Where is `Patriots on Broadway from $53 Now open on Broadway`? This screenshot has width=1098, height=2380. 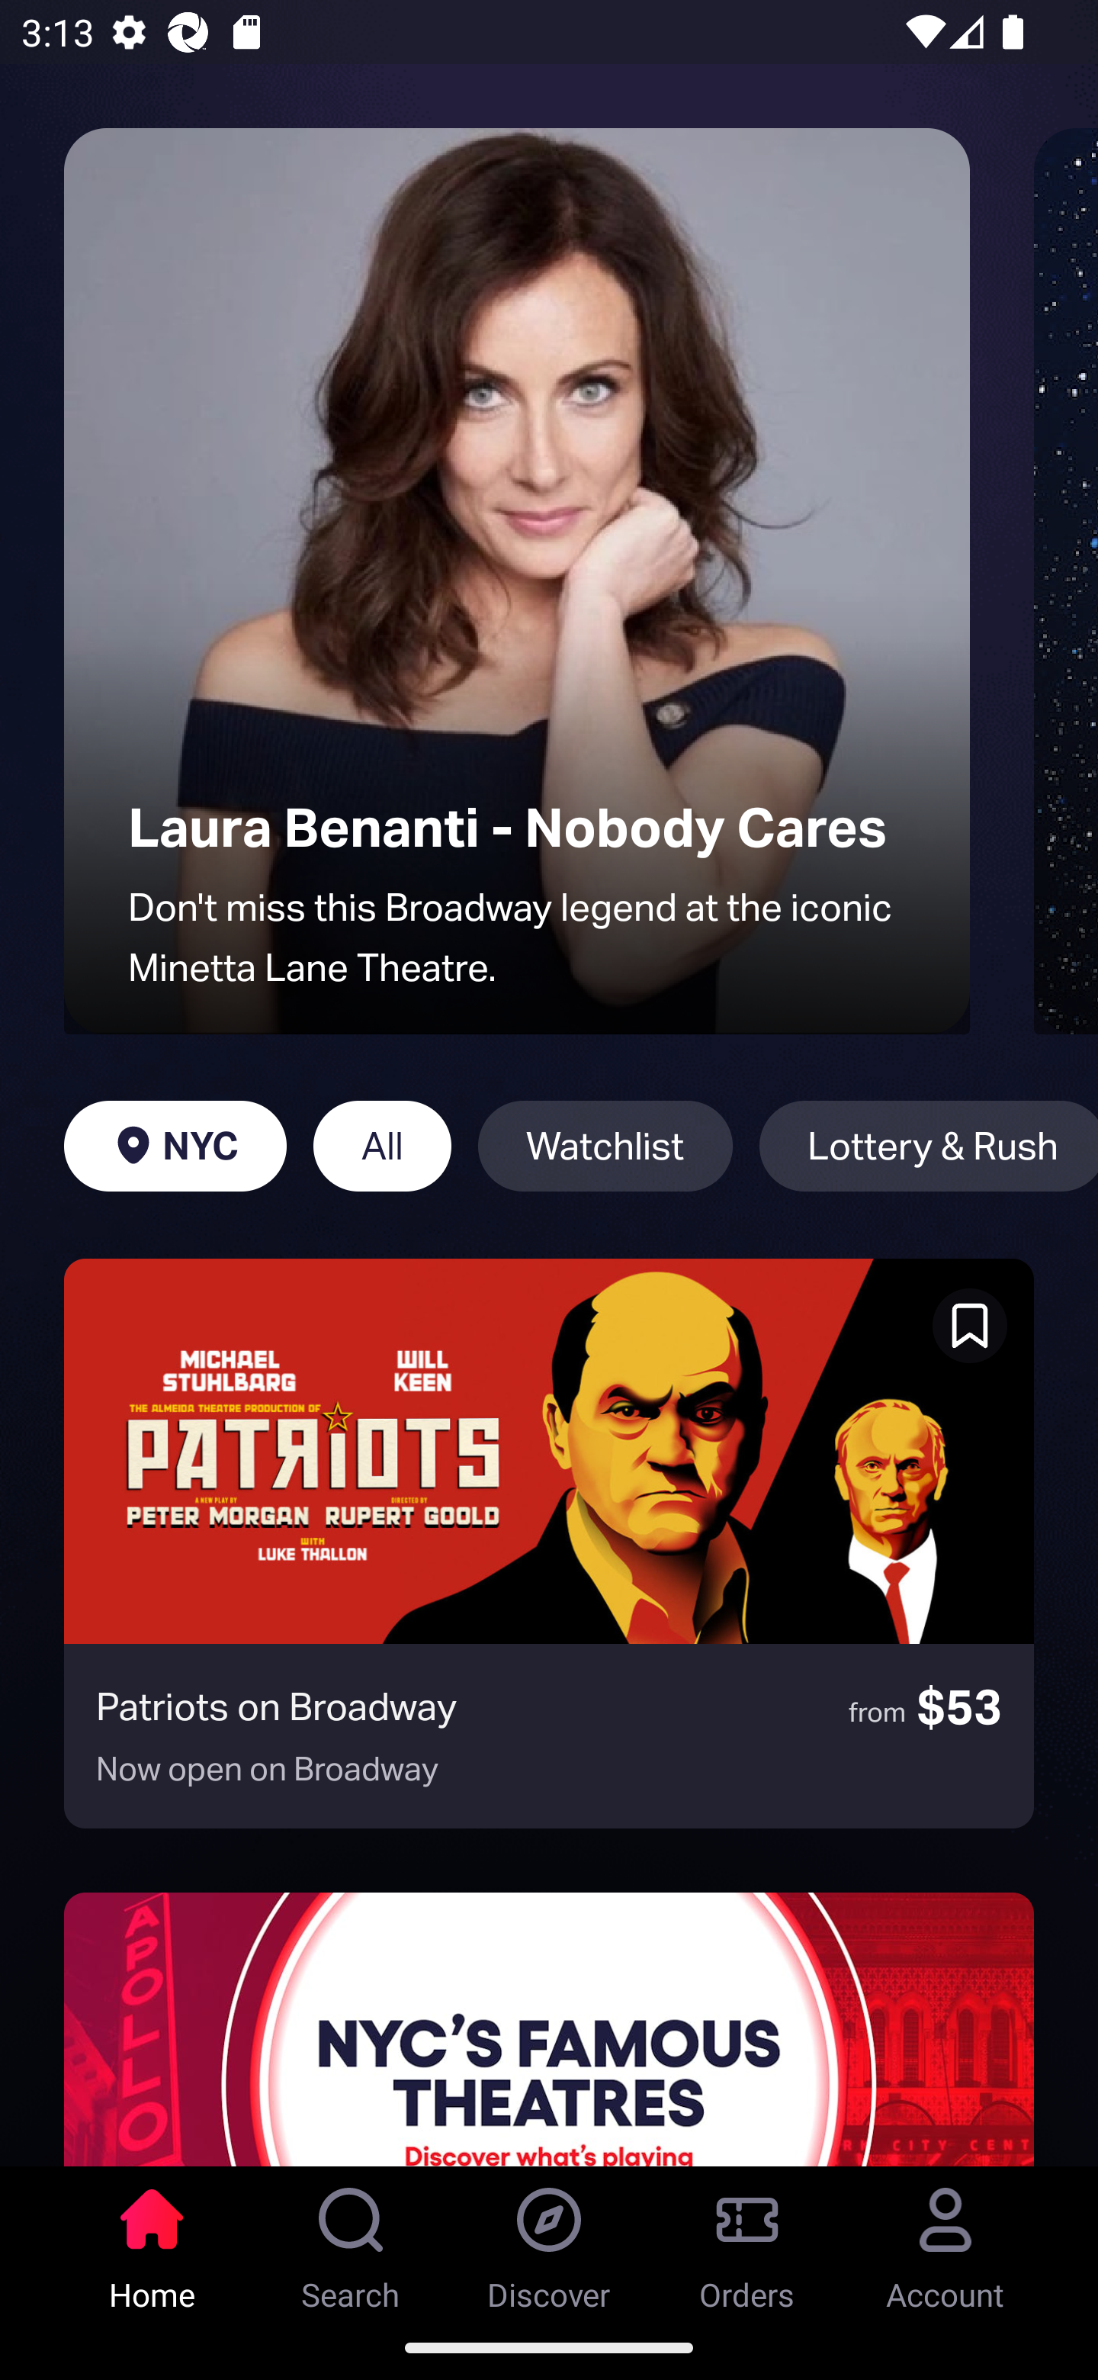
Patriots on Broadway from $53 Now open on Broadway is located at coordinates (549, 1543).